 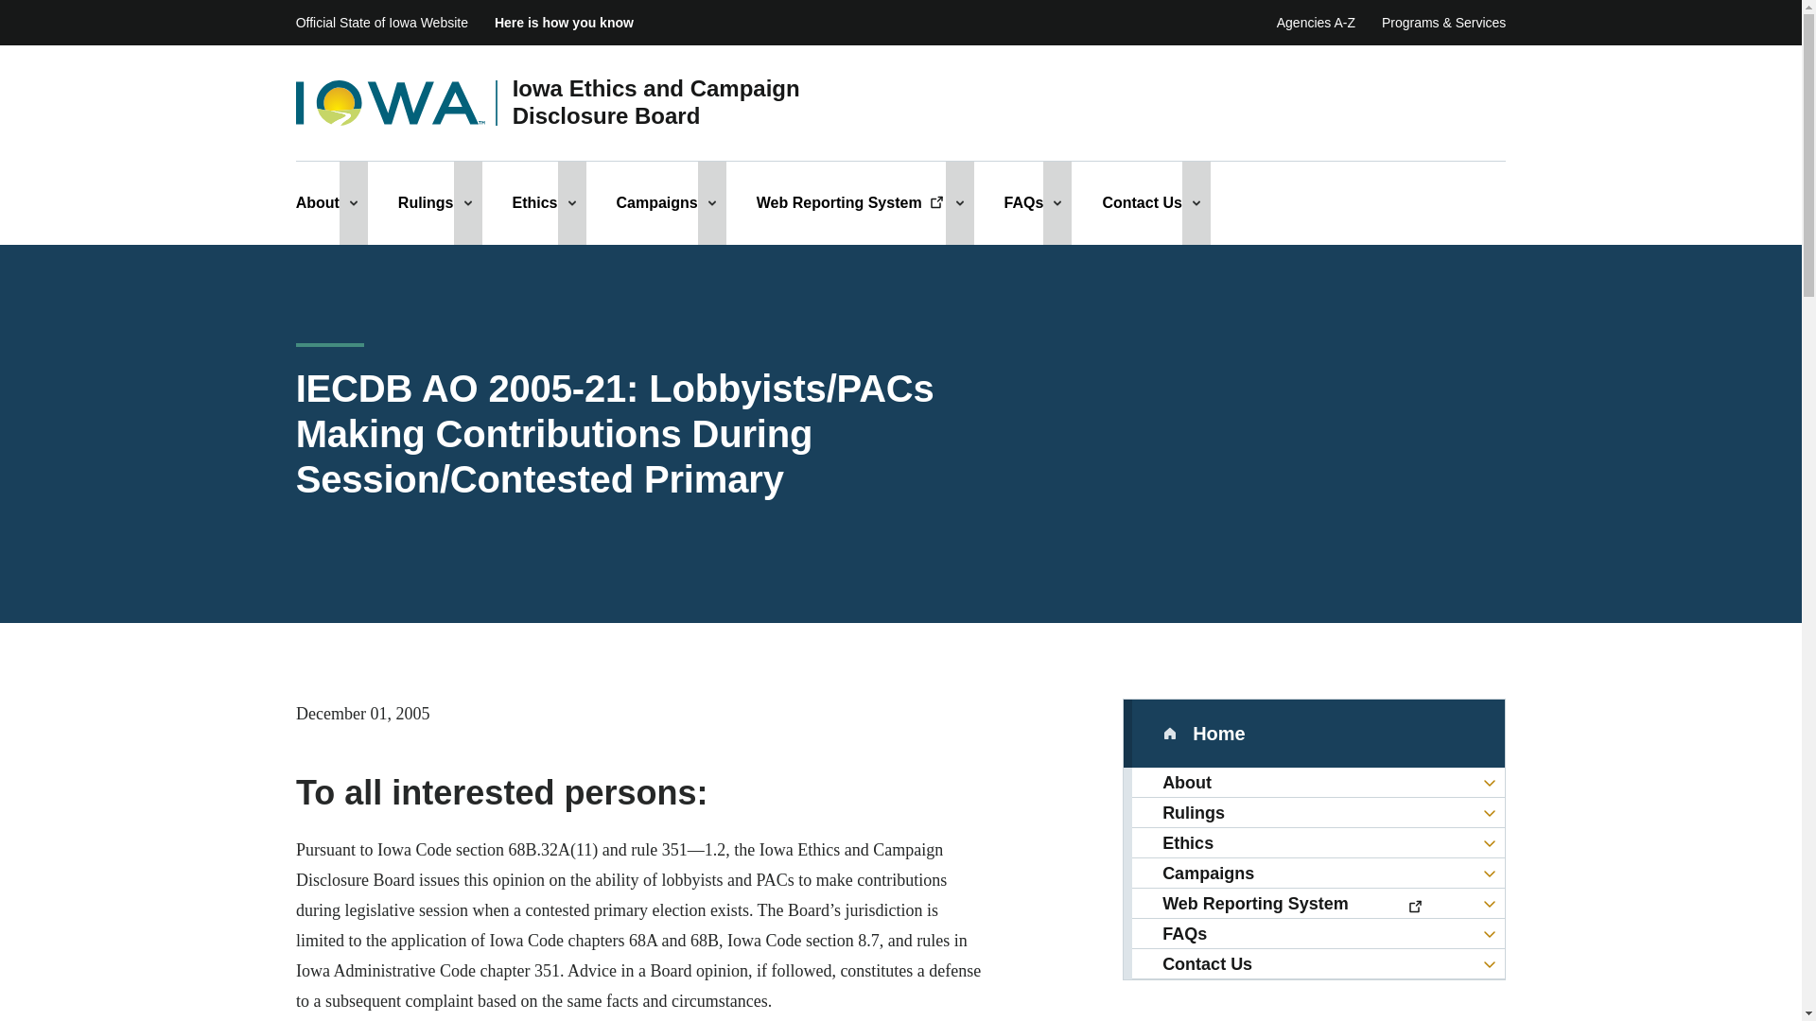 What do you see at coordinates (318, 202) in the screenshot?
I see `About` at bounding box center [318, 202].